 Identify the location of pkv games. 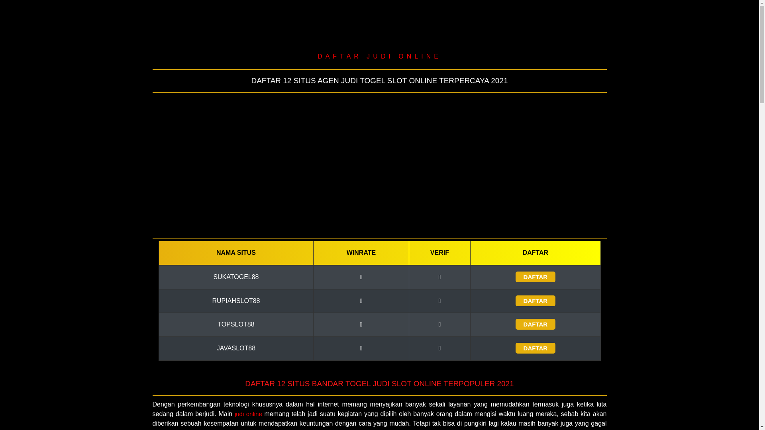
(493, 162).